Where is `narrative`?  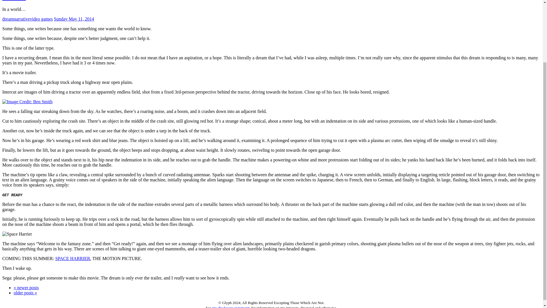
narrative is located at coordinates (22, 19).